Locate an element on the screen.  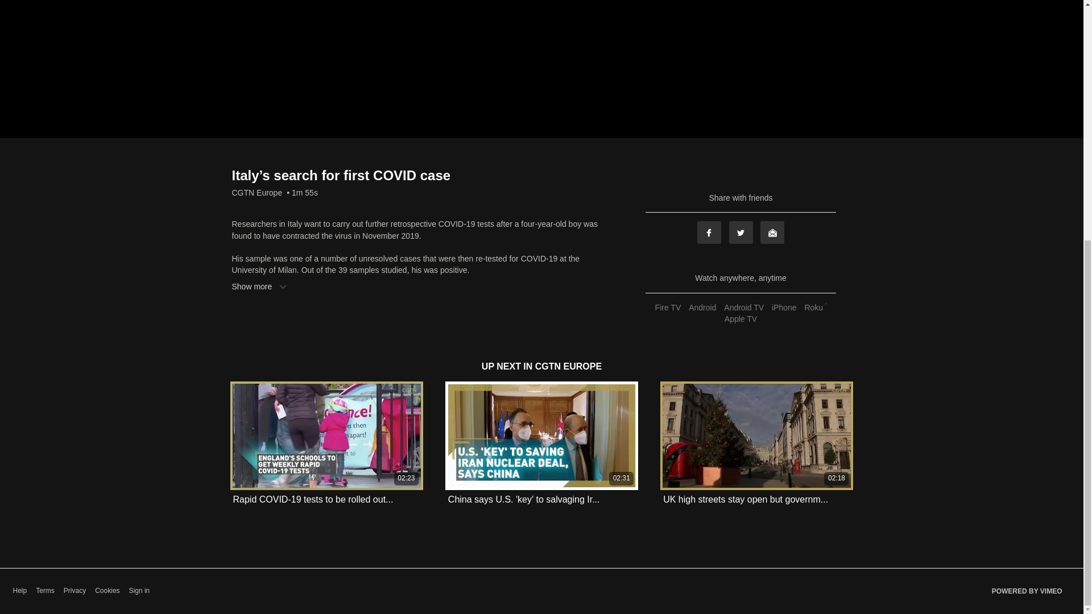
02:23 is located at coordinates (326, 435).